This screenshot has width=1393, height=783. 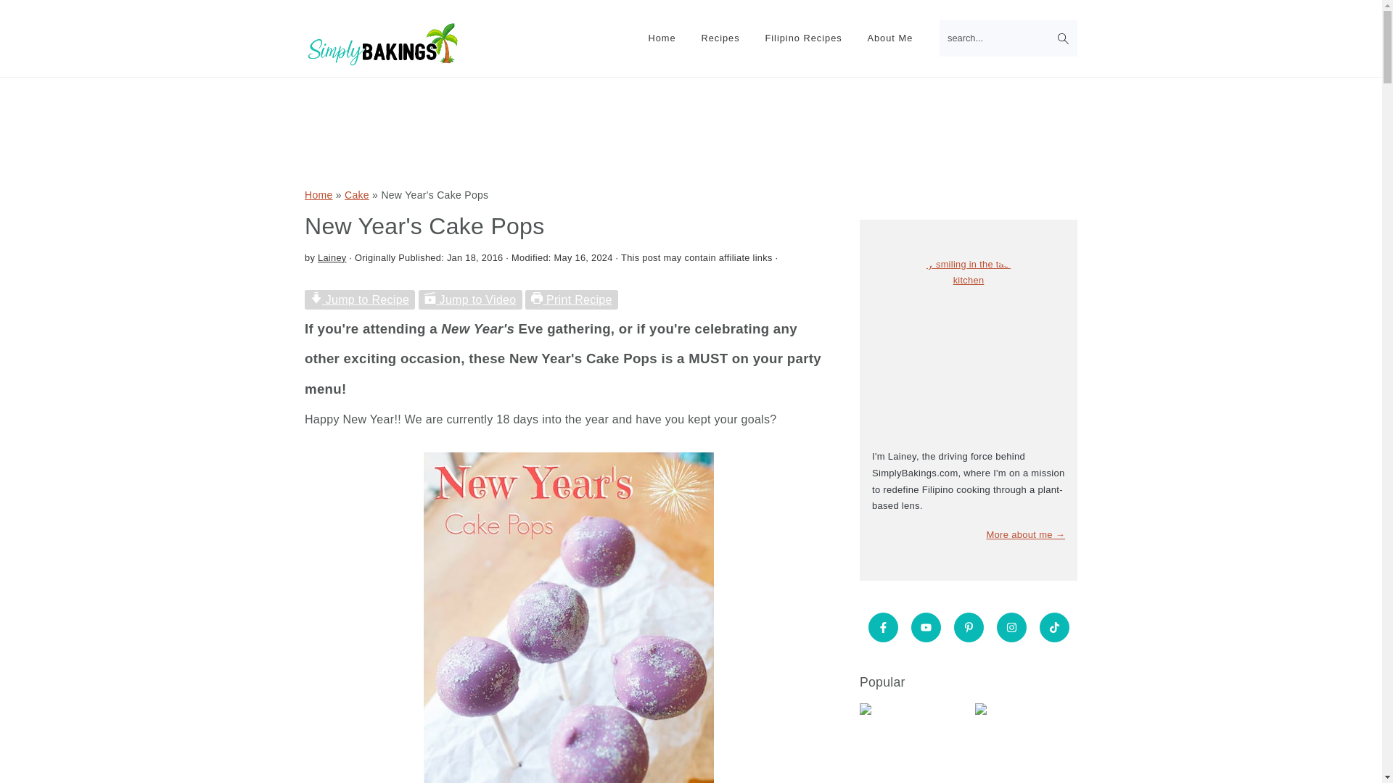 I want to click on Home, so click(x=319, y=194).